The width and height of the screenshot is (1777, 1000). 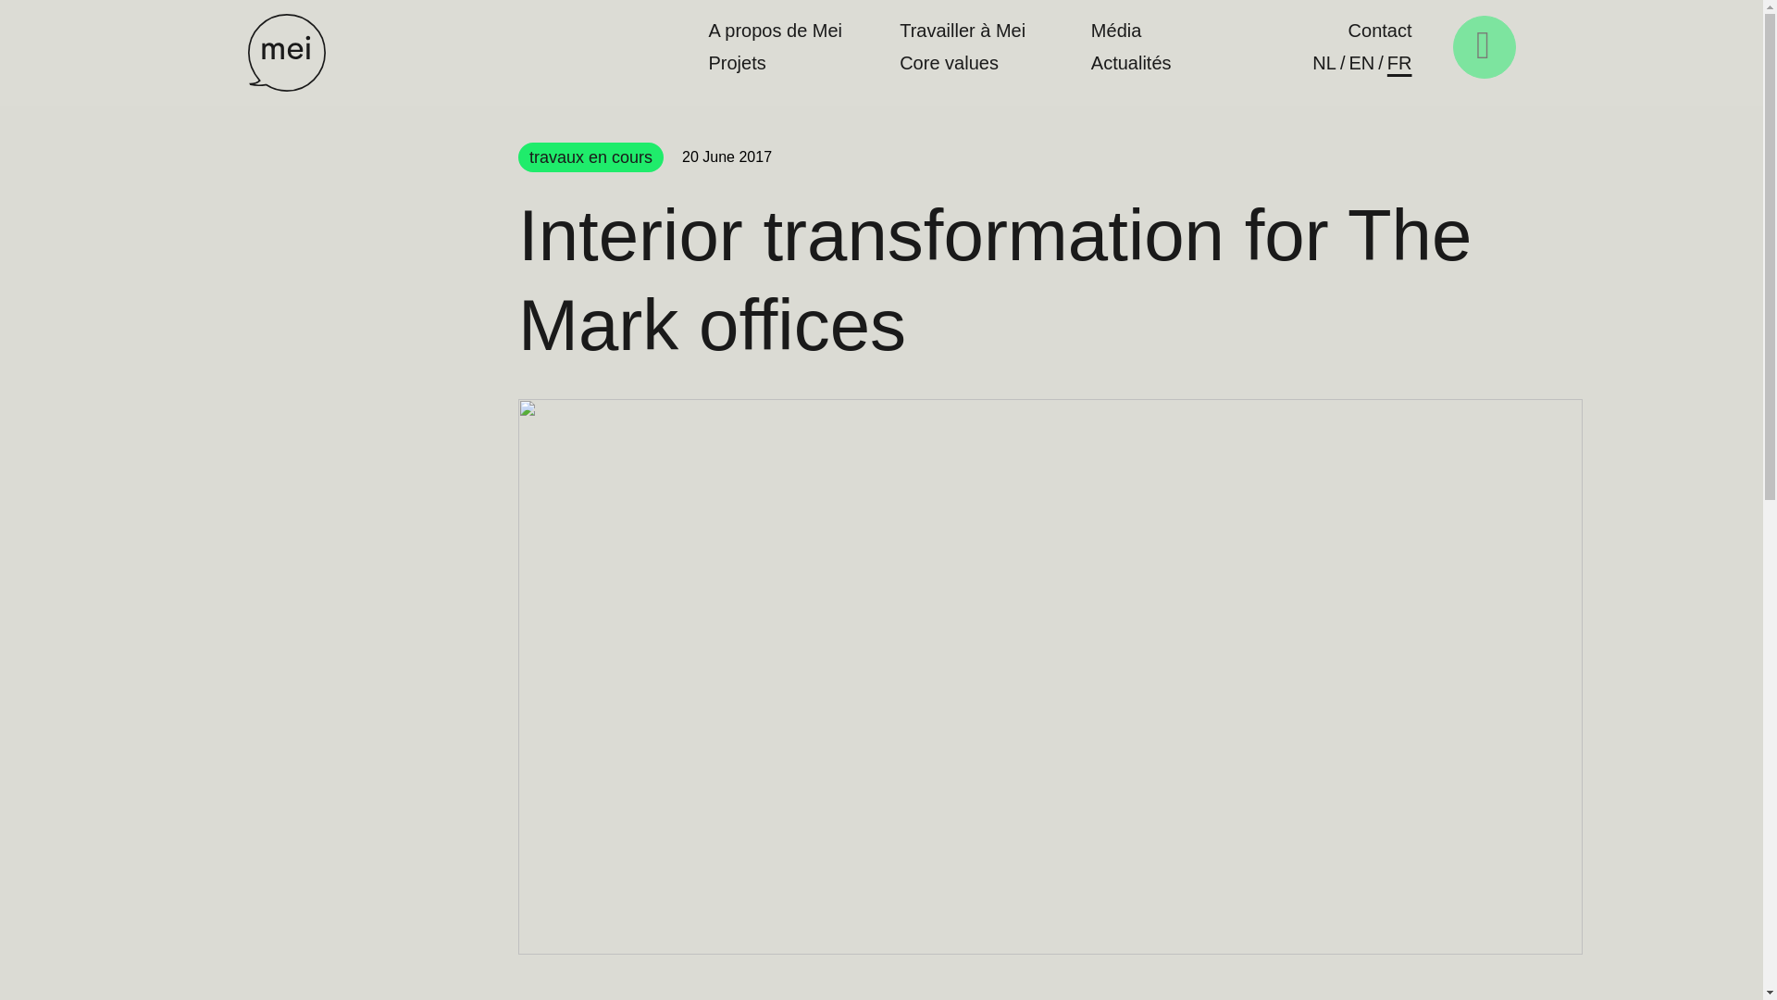 I want to click on NL, so click(x=1323, y=63).